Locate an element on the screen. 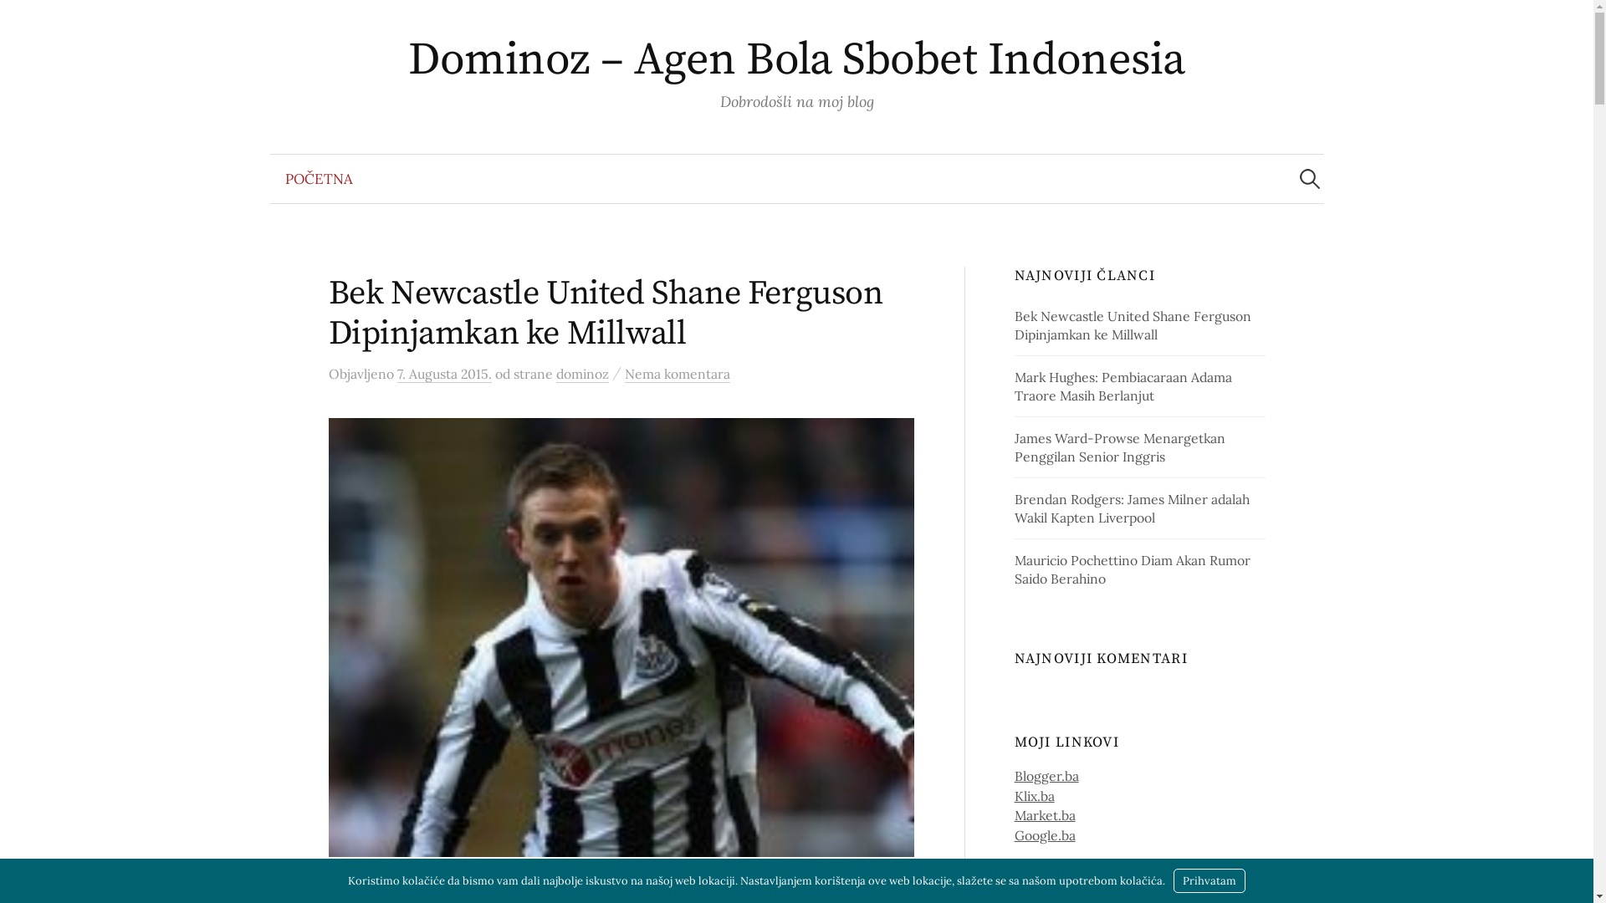  Mauricio Pochettino Diam Akan Rumor Saido Berahino is located at coordinates (1133, 569).